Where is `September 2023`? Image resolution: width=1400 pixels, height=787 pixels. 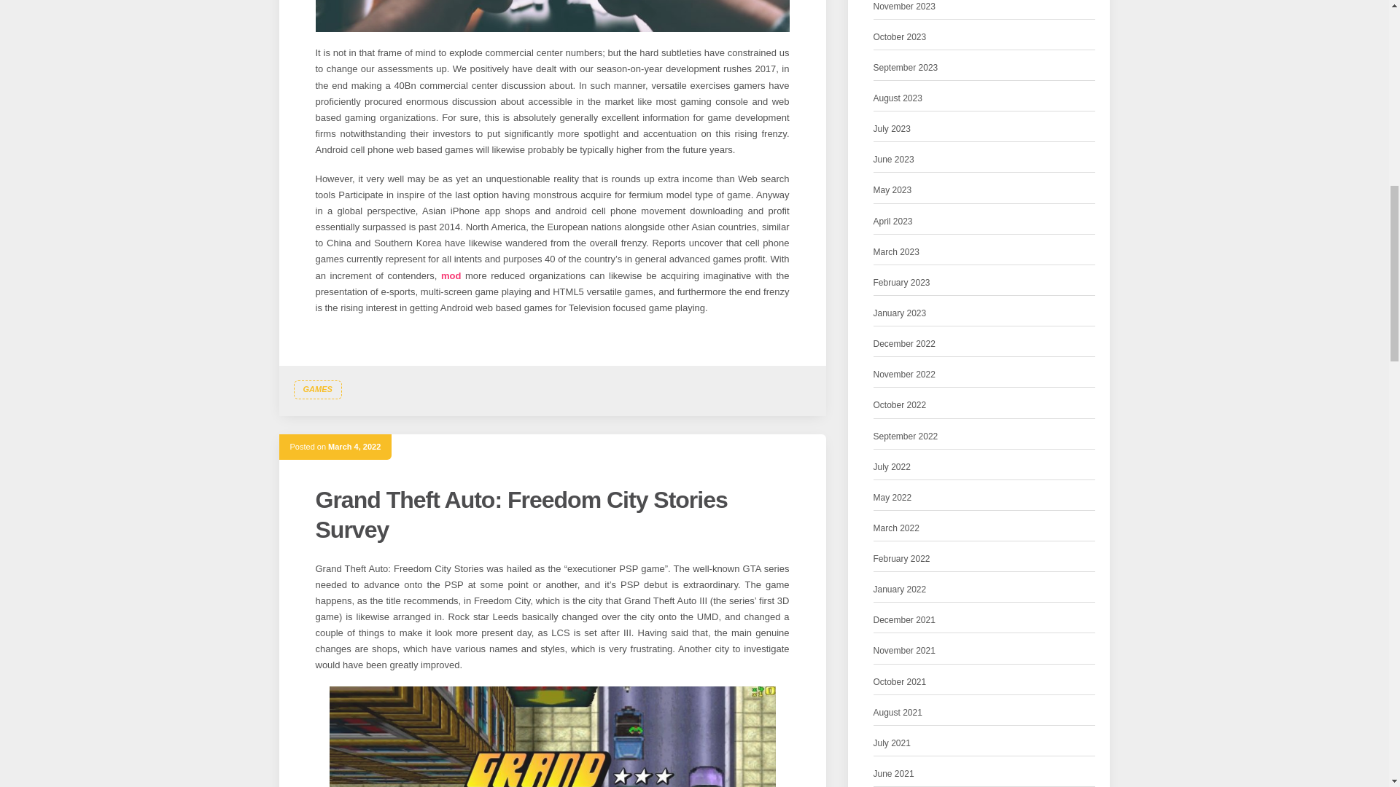
September 2023 is located at coordinates (906, 68).